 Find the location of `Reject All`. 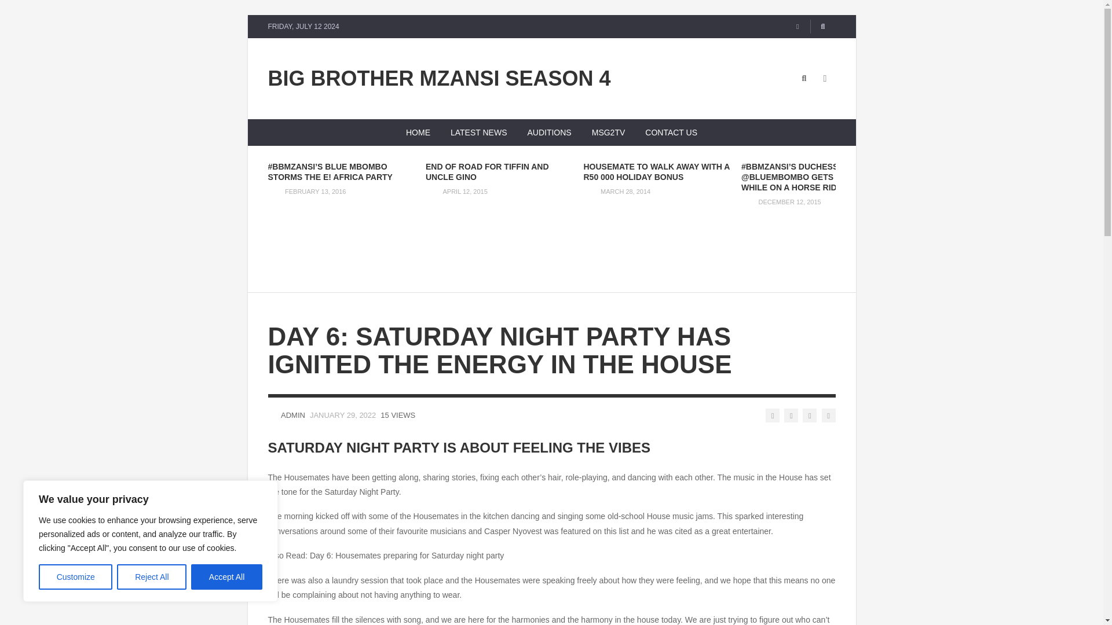

Reject All is located at coordinates (152, 577).